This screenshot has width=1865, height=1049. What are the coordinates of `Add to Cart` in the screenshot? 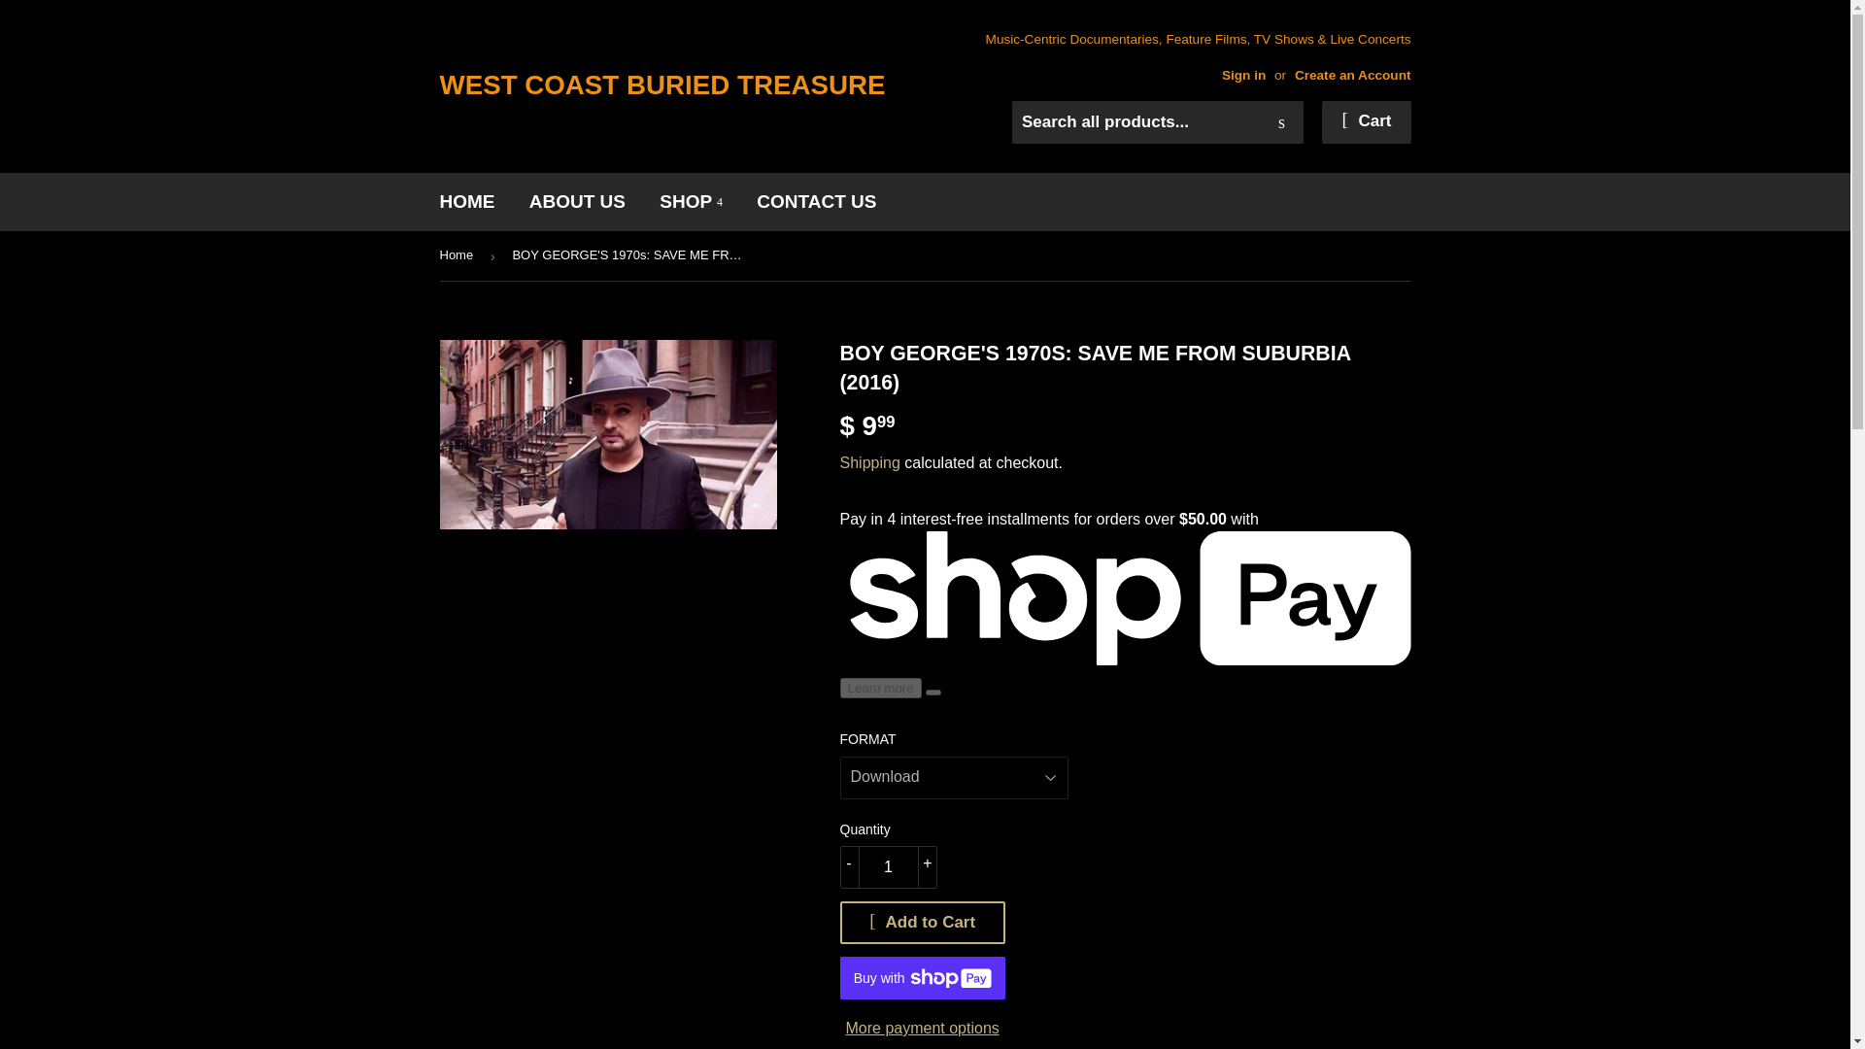 It's located at (922, 923).